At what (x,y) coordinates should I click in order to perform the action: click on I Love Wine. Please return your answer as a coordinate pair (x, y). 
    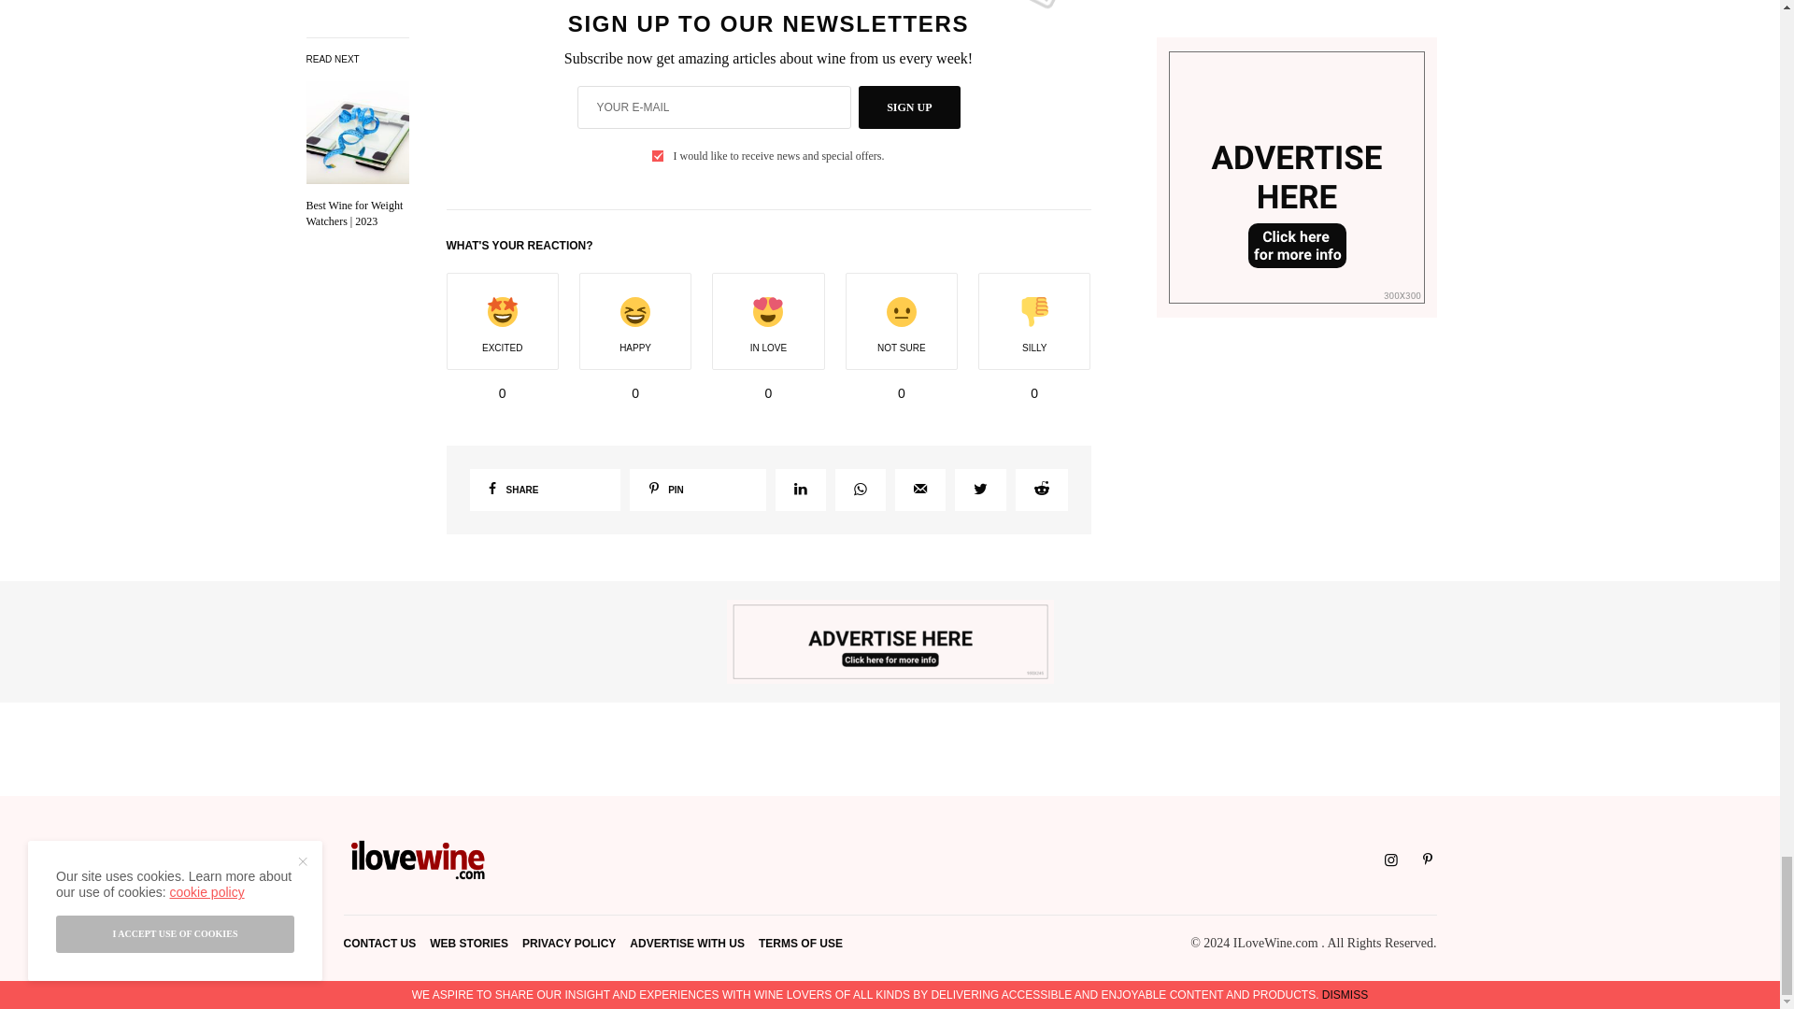
    Looking at the image, I should click on (419, 860).